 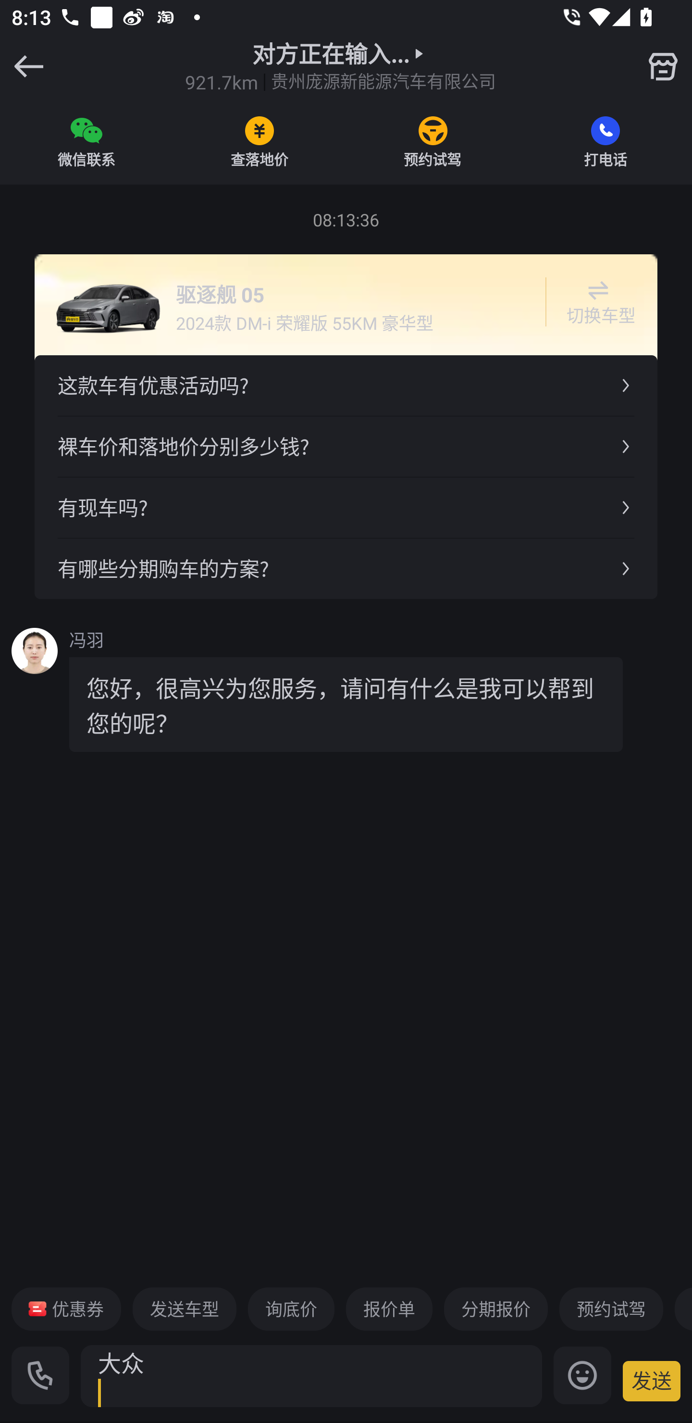 I want to click on 您好，很高兴为您服务，请问有什么是我可以帮到您的呢？, so click(x=346, y=704).